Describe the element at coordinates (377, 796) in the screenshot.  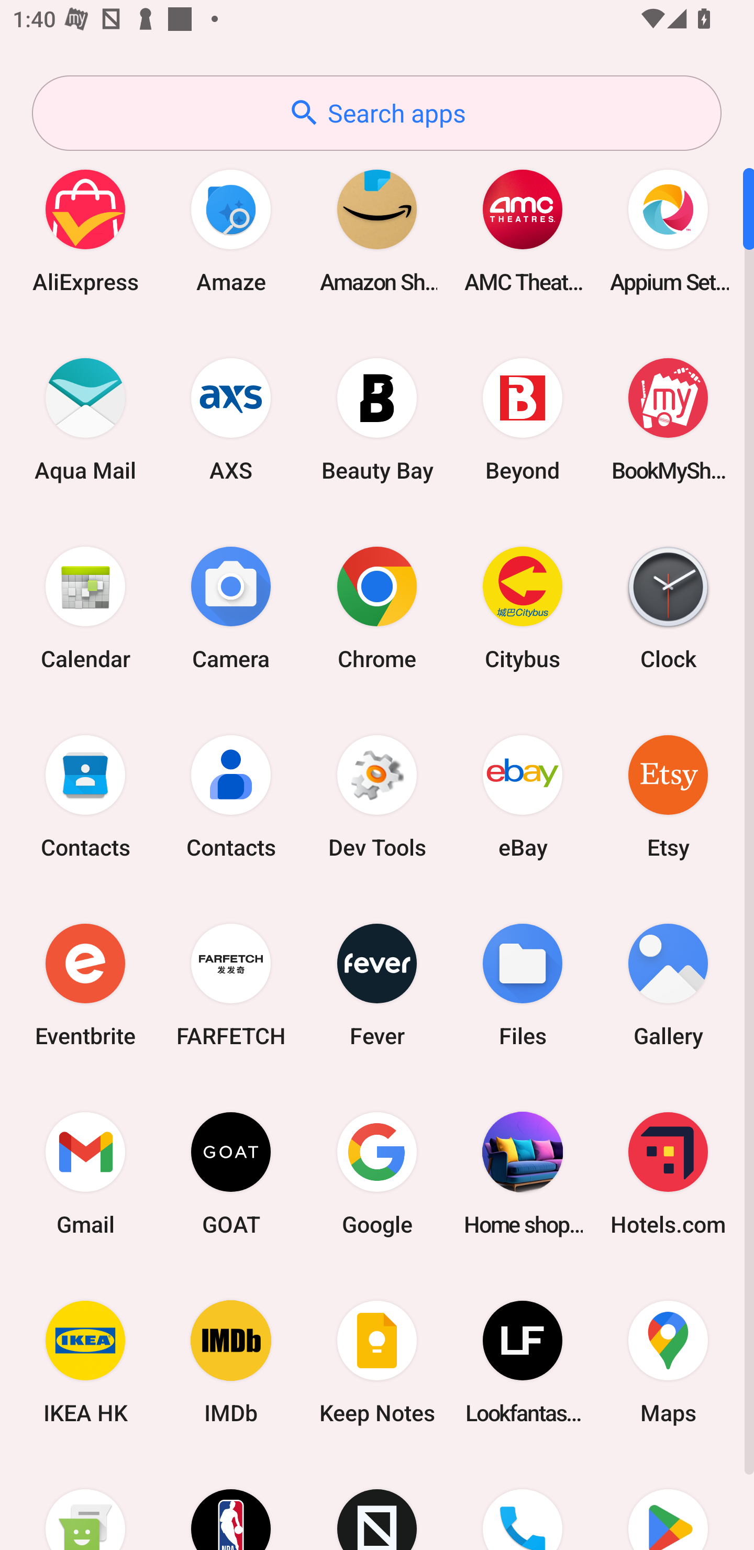
I see `Dev Tools` at that location.